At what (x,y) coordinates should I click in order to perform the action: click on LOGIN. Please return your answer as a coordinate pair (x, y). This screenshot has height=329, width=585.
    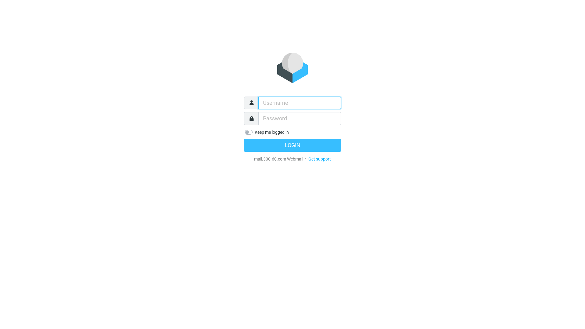
    Looking at the image, I should click on (292, 145).